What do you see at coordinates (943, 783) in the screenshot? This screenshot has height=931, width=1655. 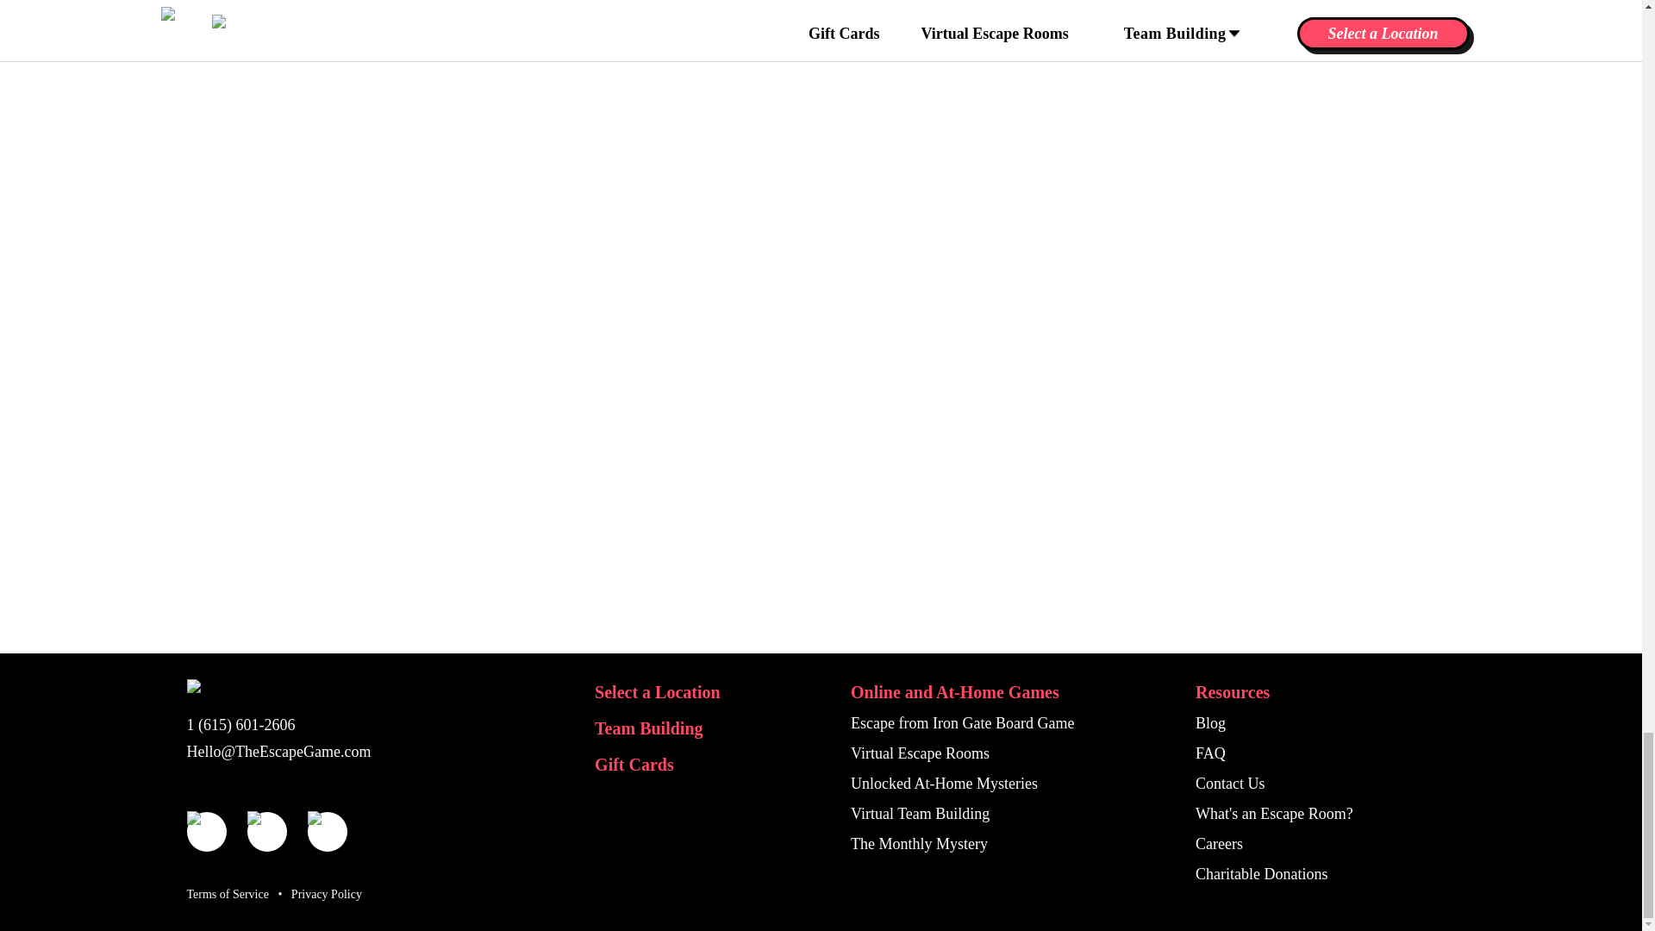 I see `Unlocked At-Home Mysteries` at bounding box center [943, 783].